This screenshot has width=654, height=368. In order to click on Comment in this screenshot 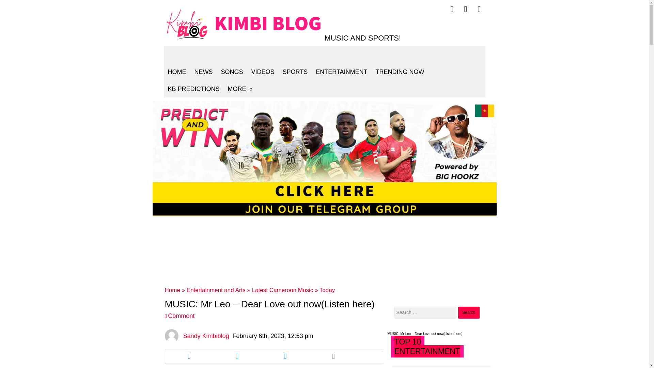, I will do `click(181, 316)`.